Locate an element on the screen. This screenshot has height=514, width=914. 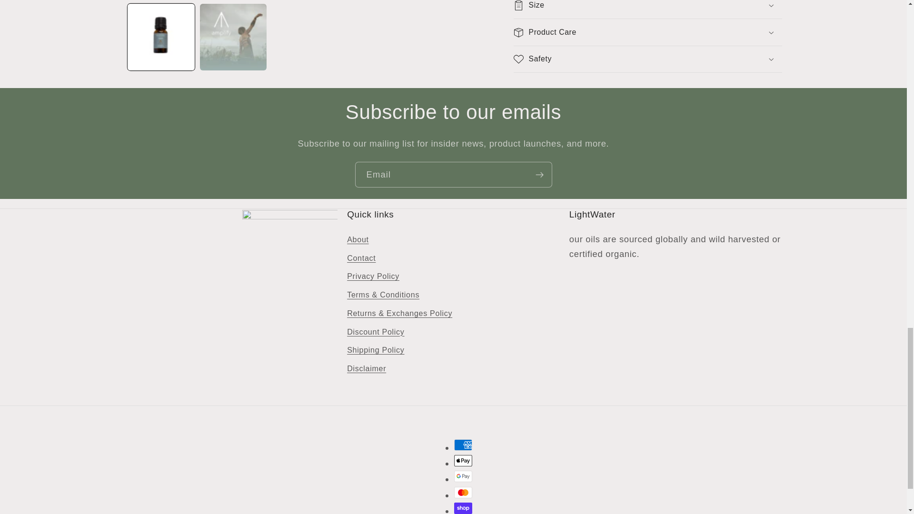
Shop Pay is located at coordinates (463, 508).